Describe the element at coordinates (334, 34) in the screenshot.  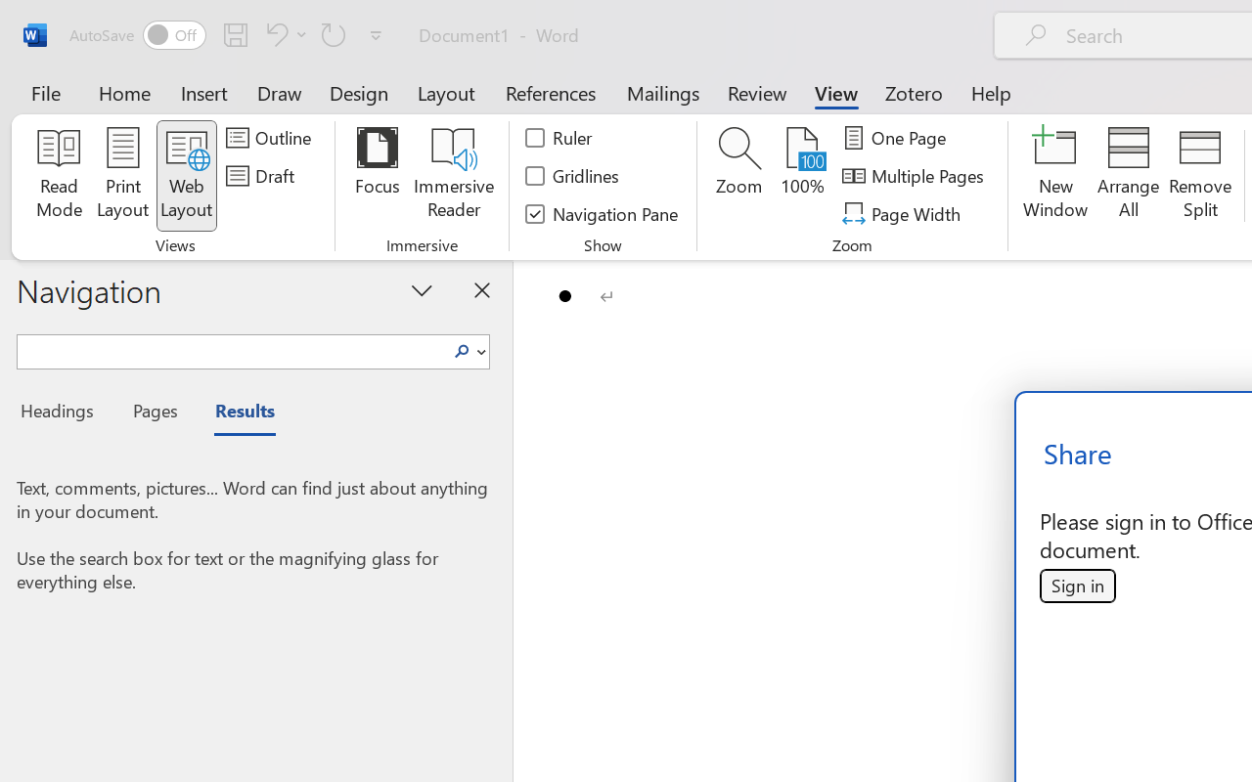
I see `Can't Repeat` at that location.